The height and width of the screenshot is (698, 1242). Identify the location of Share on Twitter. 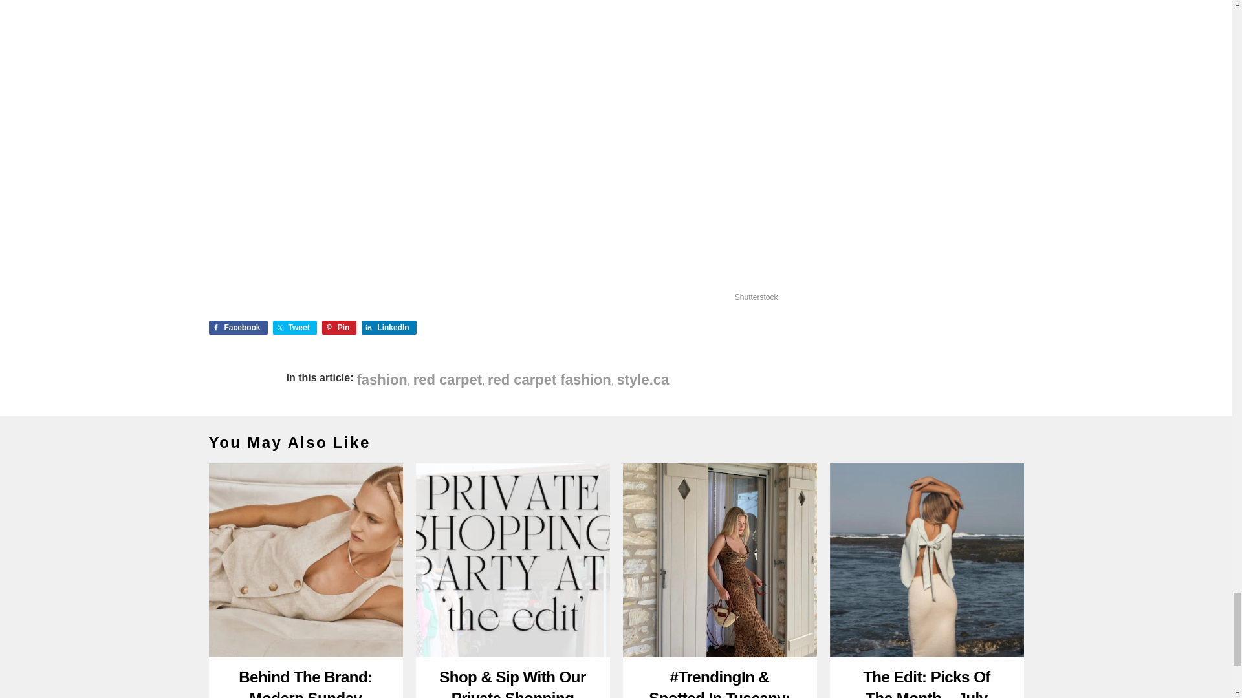
(295, 327).